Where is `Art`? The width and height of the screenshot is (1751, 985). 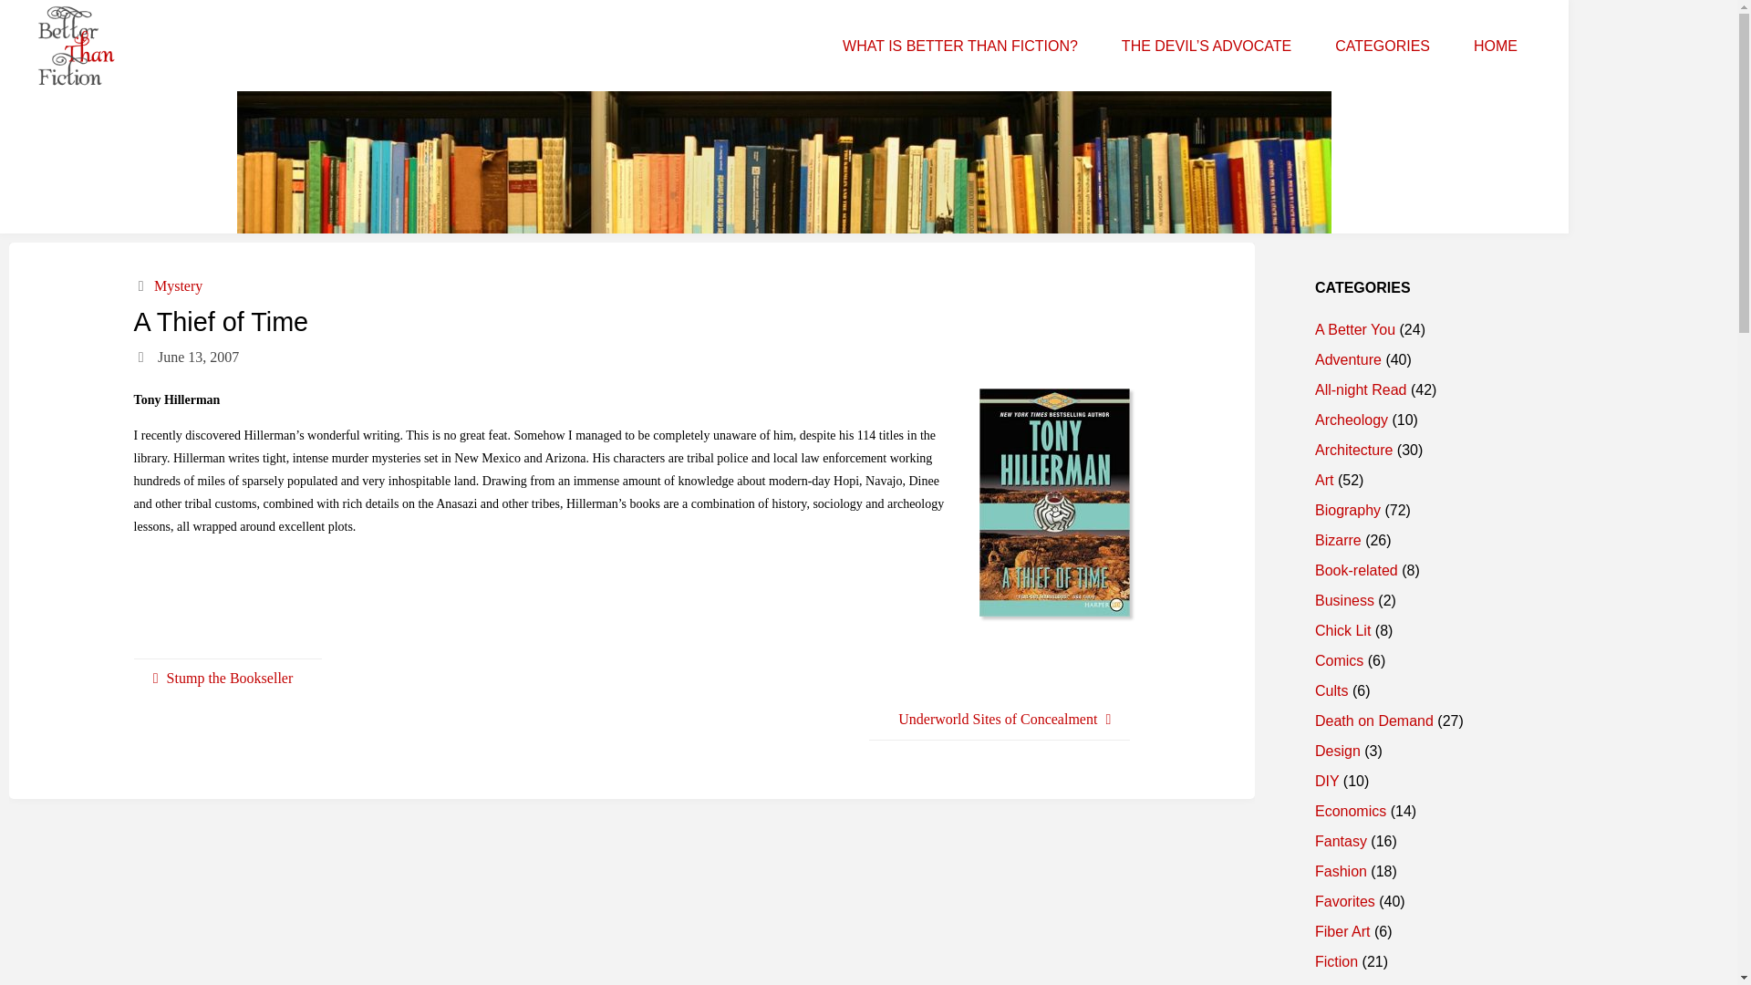 Art is located at coordinates (1323, 480).